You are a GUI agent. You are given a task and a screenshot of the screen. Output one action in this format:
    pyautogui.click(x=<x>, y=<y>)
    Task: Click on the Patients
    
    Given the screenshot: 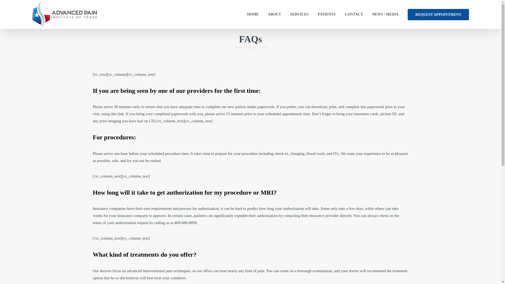 What is the action you would take?
    pyautogui.click(x=250, y=47)
    